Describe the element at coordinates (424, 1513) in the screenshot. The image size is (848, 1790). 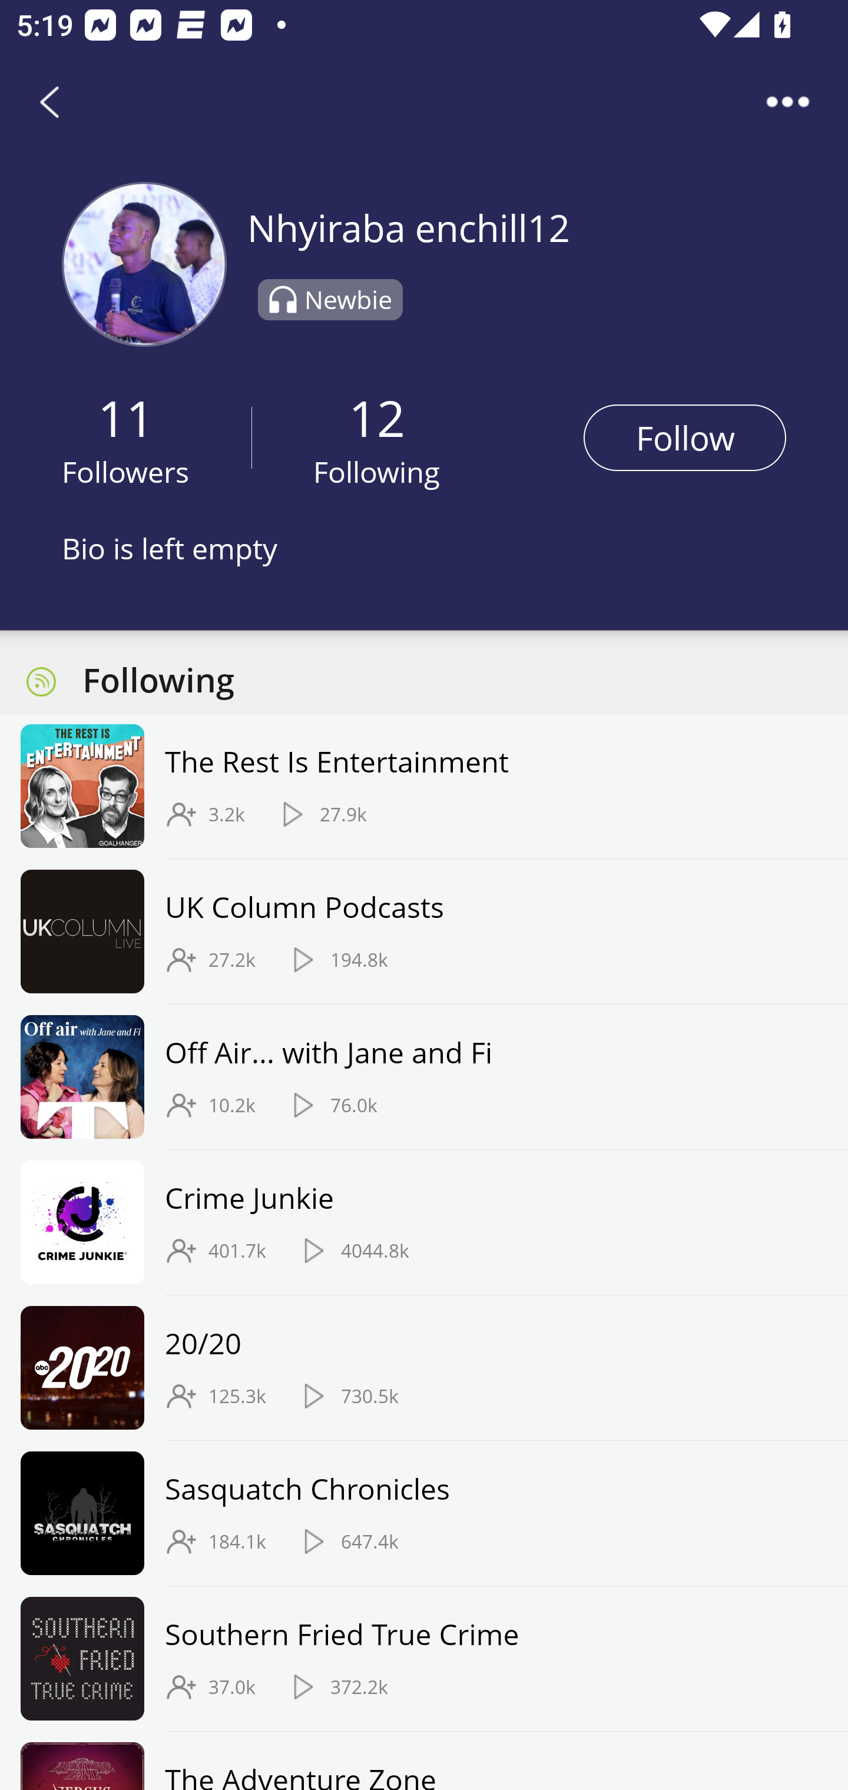
I see `Sasquatch Chronicles 184.1k 647.4k` at that location.